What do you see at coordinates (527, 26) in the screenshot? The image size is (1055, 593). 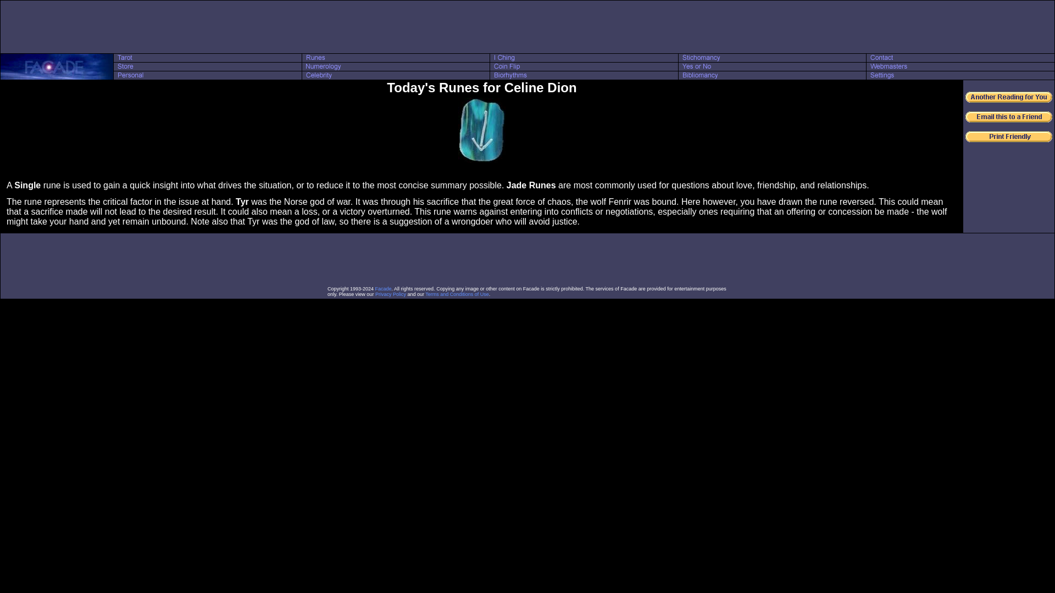 I see `Advertisement` at bounding box center [527, 26].